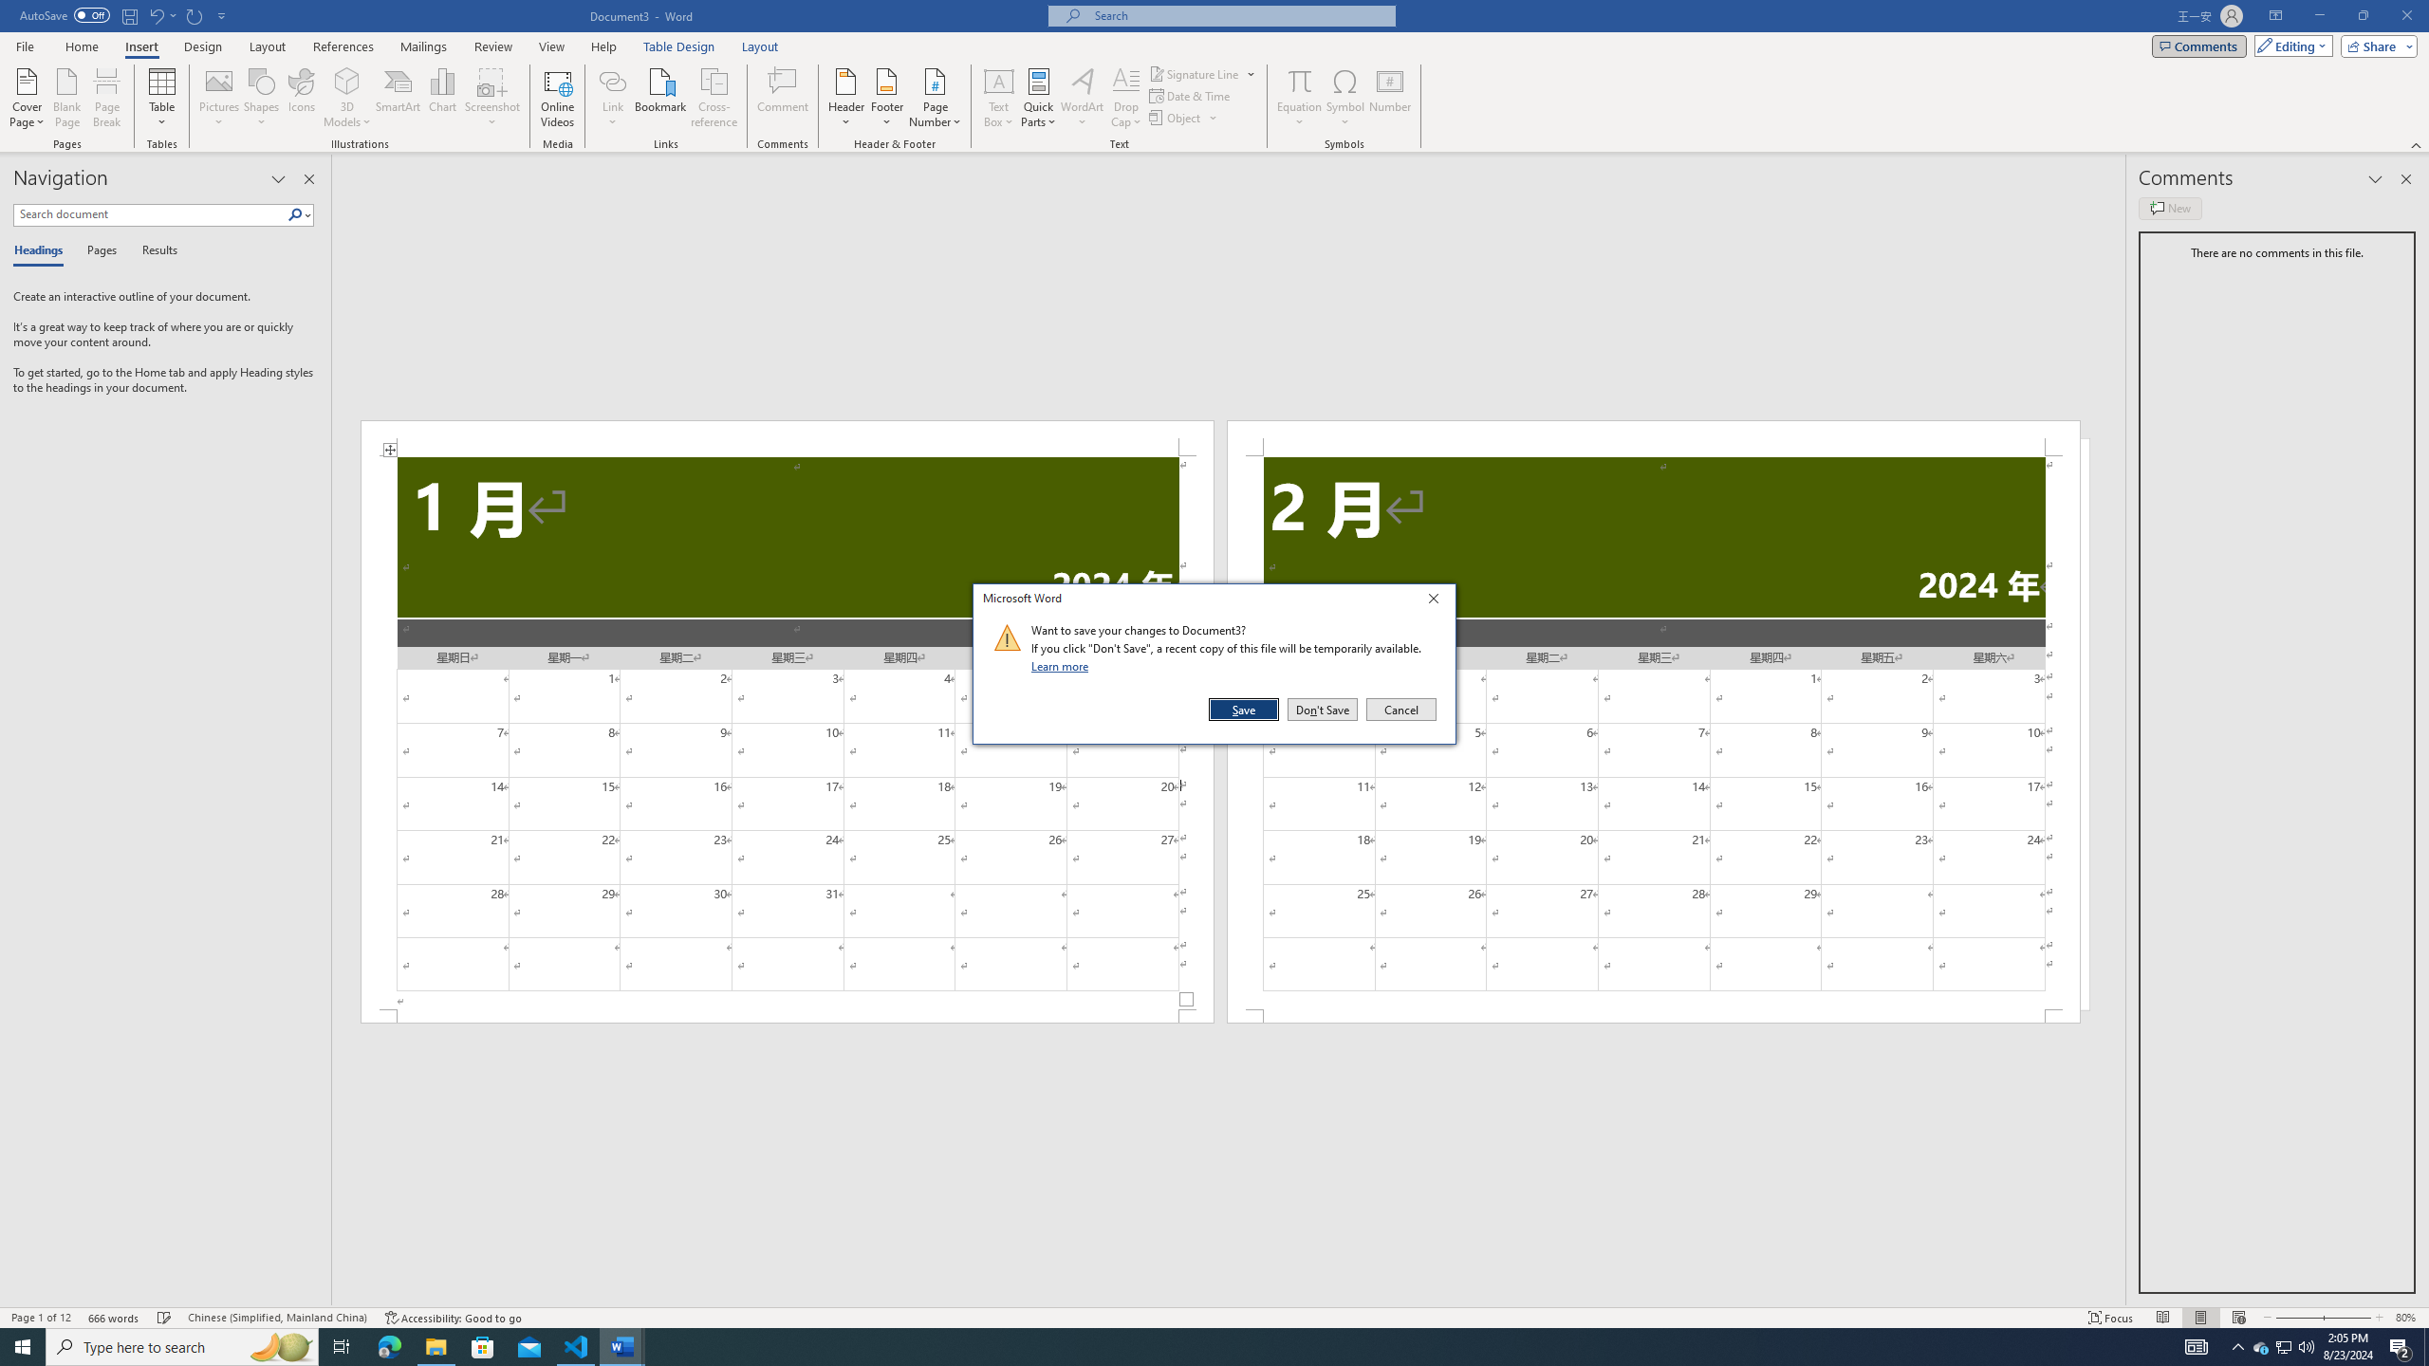  What do you see at coordinates (622, 1347) in the screenshot?
I see `Word - 2 running windows` at bounding box center [622, 1347].